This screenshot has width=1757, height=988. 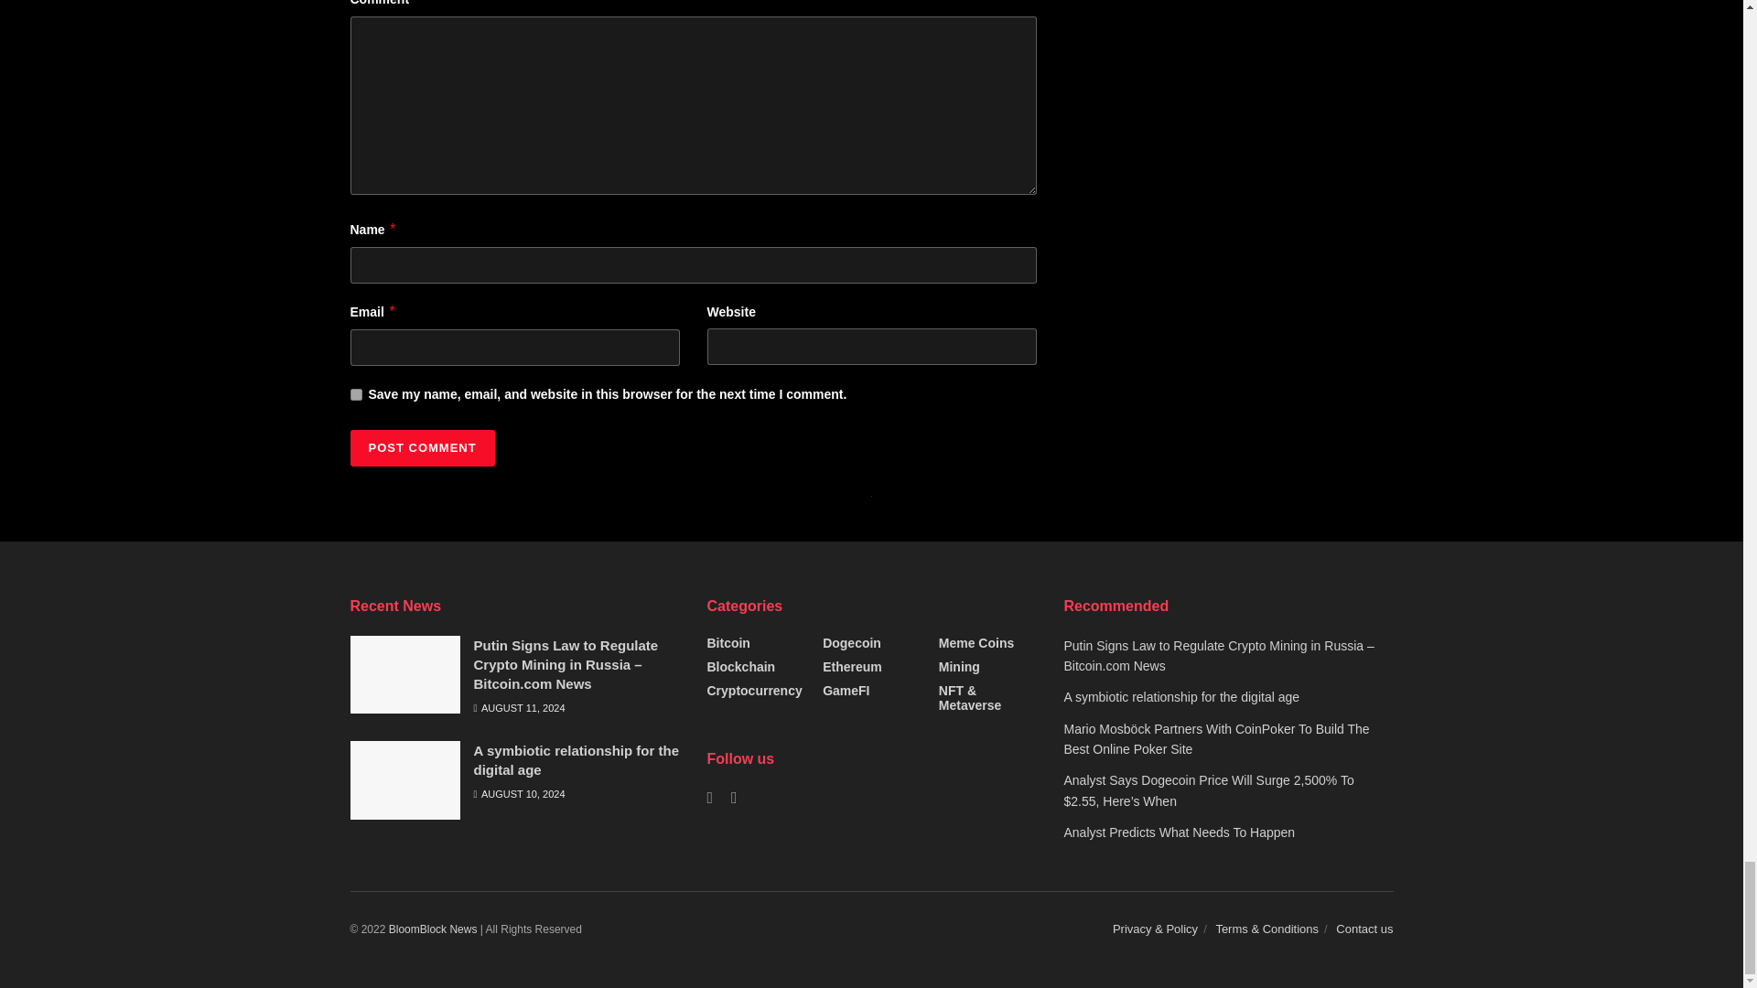 What do you see at coordinates (421, 447) in the screenshot?
I see `Post Comment` at bounding box center [421, 447].